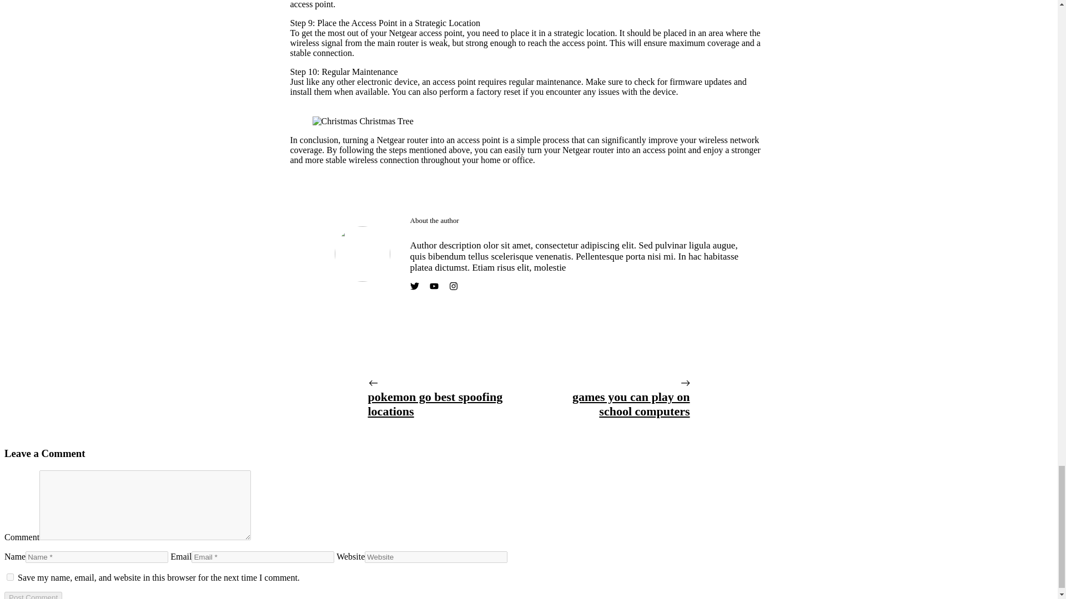  What do you see at coordinates (363, 121) in the screenshot?
I see `Christmas Christmas Tree` at bounding box center [363, 121].